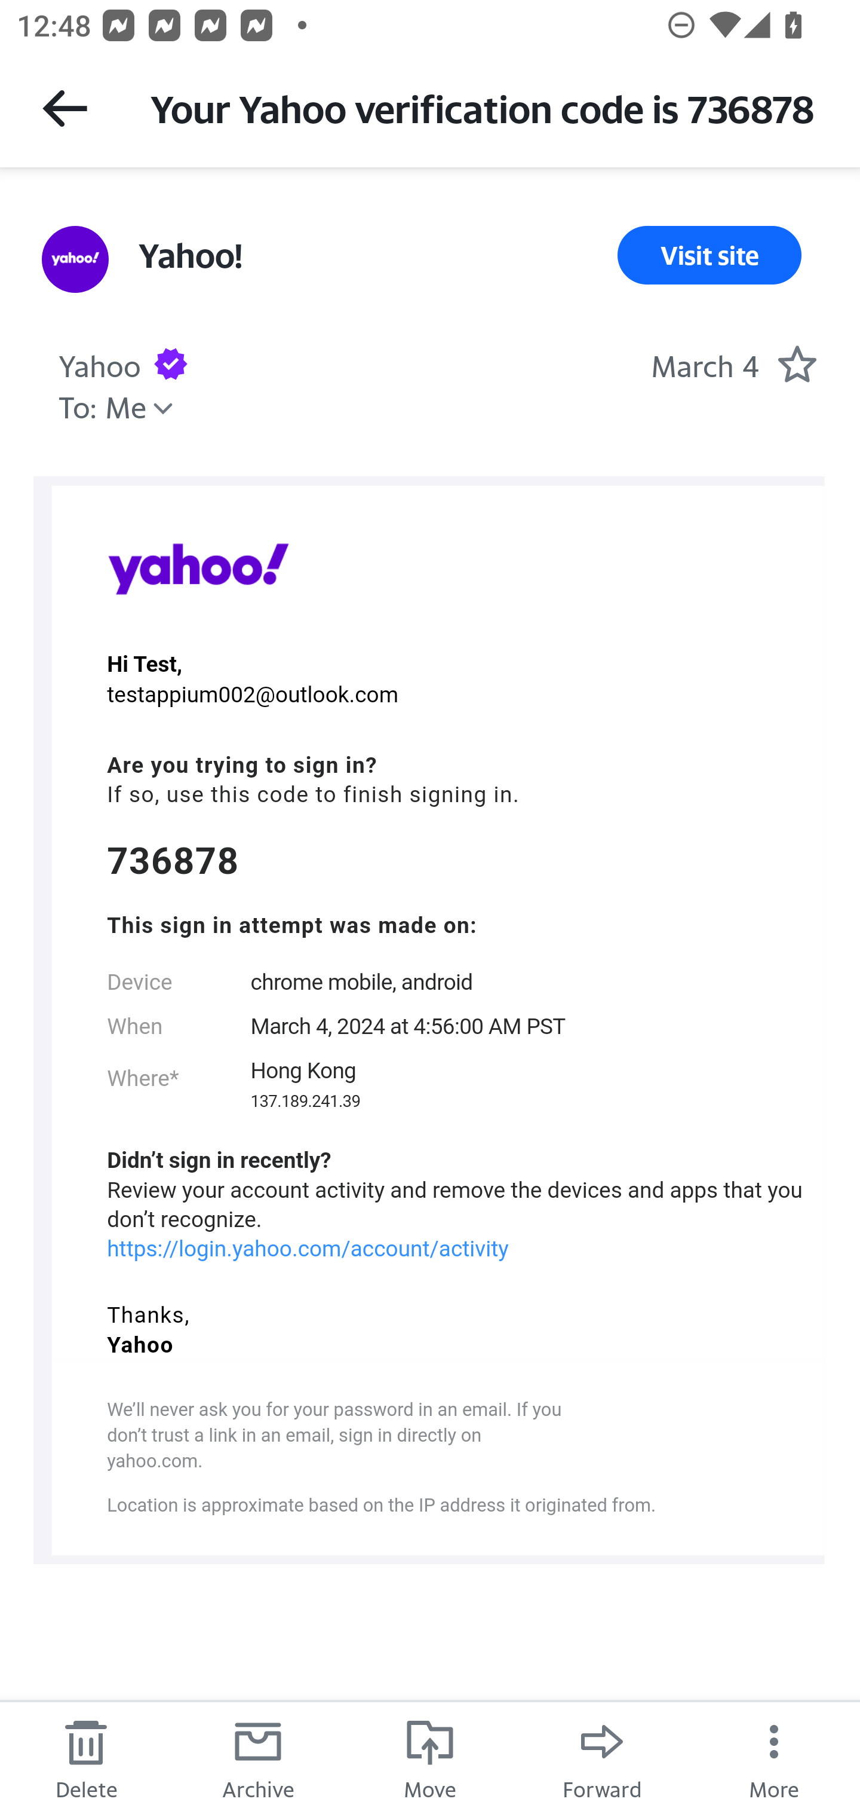  I want to click on Yahoo, so click(198, 568).